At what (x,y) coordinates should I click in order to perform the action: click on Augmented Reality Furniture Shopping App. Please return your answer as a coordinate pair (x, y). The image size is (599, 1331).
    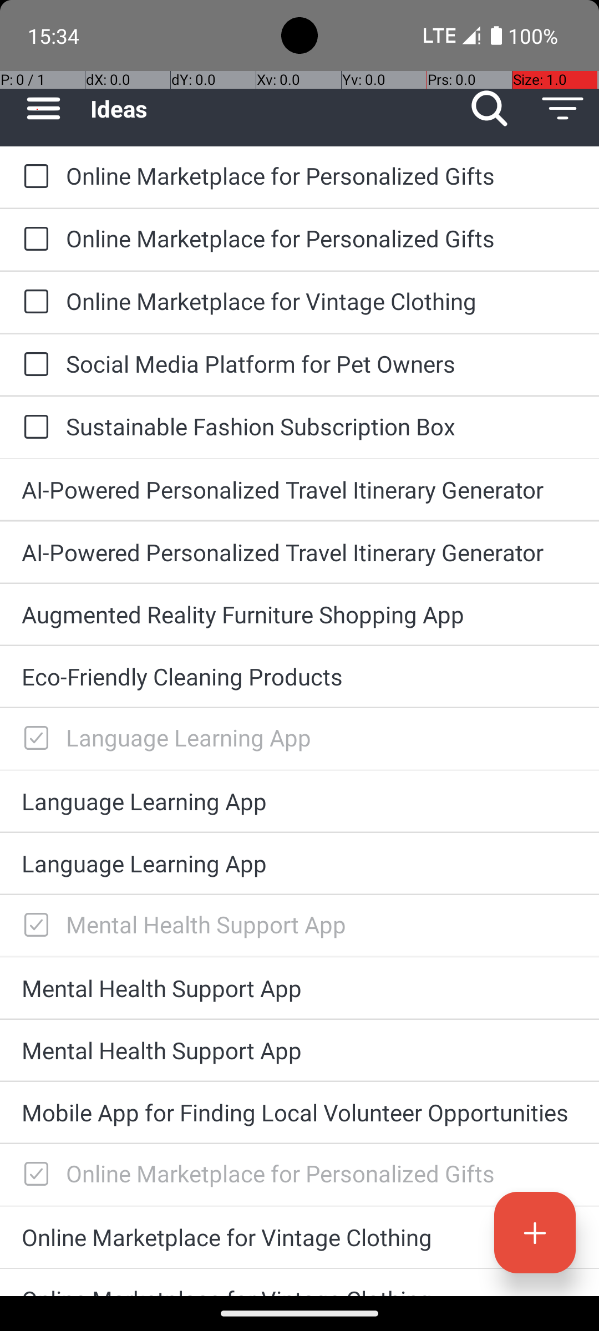
    Looking at the image, I should click on (299, 614).